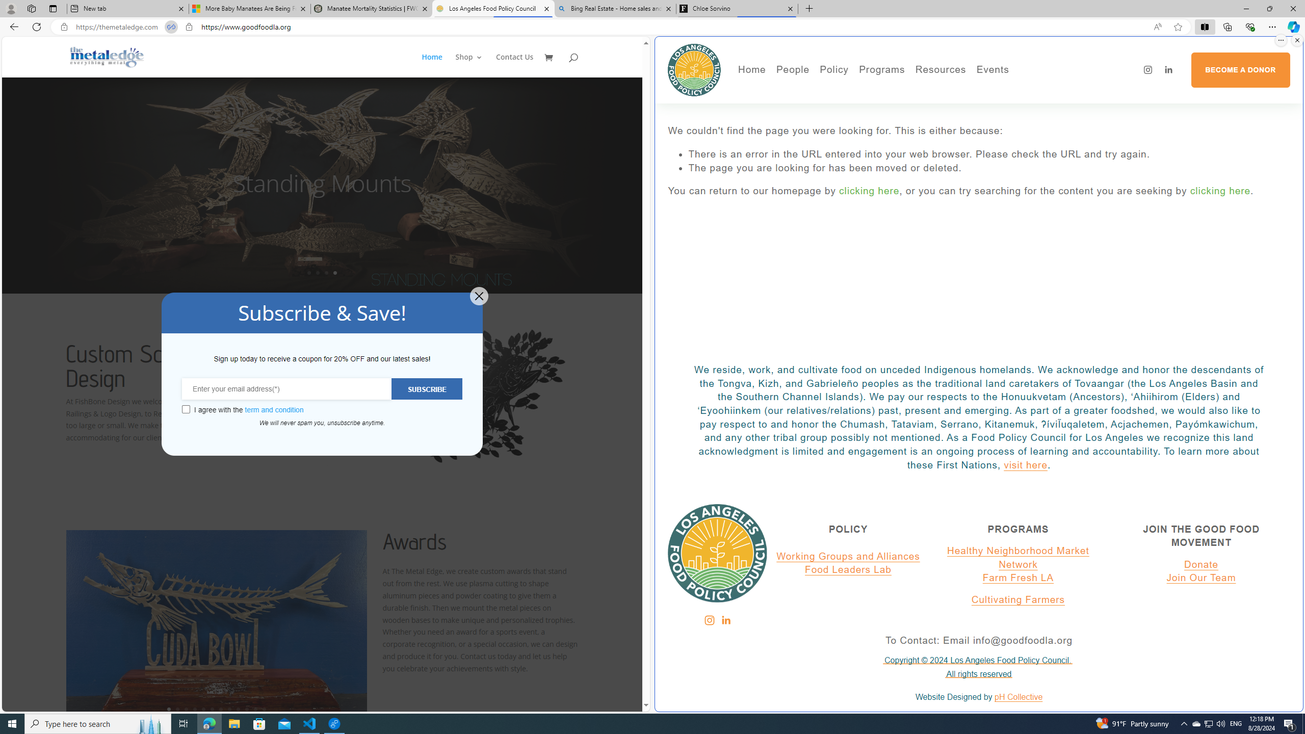  What do you see at coordinates (203, 709) in the screenshot?
I see `5` at bounding box center [203, 709].